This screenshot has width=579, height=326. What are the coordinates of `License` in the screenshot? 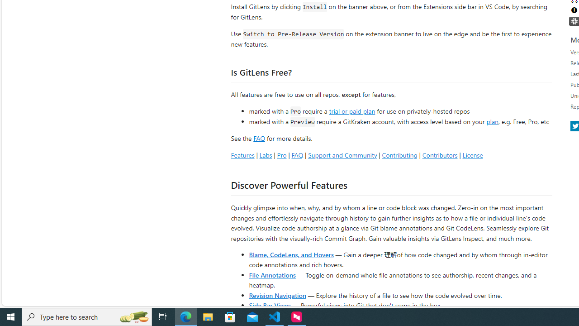 It's located at (472, 155).